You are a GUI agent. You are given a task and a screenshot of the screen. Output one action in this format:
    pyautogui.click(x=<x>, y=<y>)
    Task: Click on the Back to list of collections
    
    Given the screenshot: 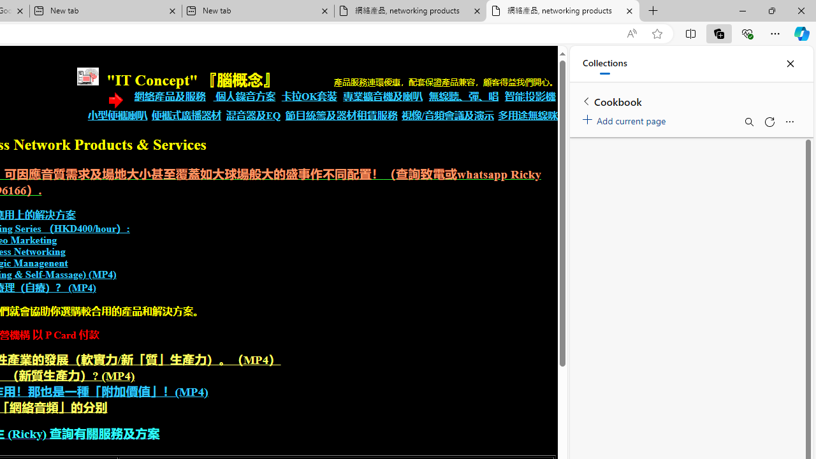 What is the action you would take?
    pyautogui.click(x=586, y=101)
    